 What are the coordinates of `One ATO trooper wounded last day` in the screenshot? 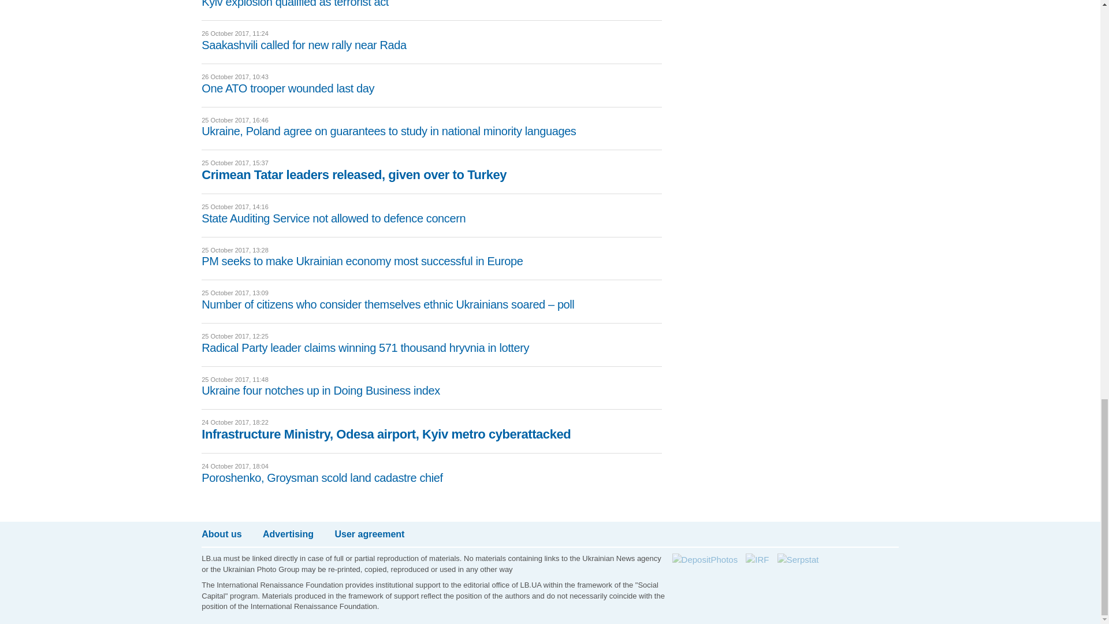 It's located at (288, 88).